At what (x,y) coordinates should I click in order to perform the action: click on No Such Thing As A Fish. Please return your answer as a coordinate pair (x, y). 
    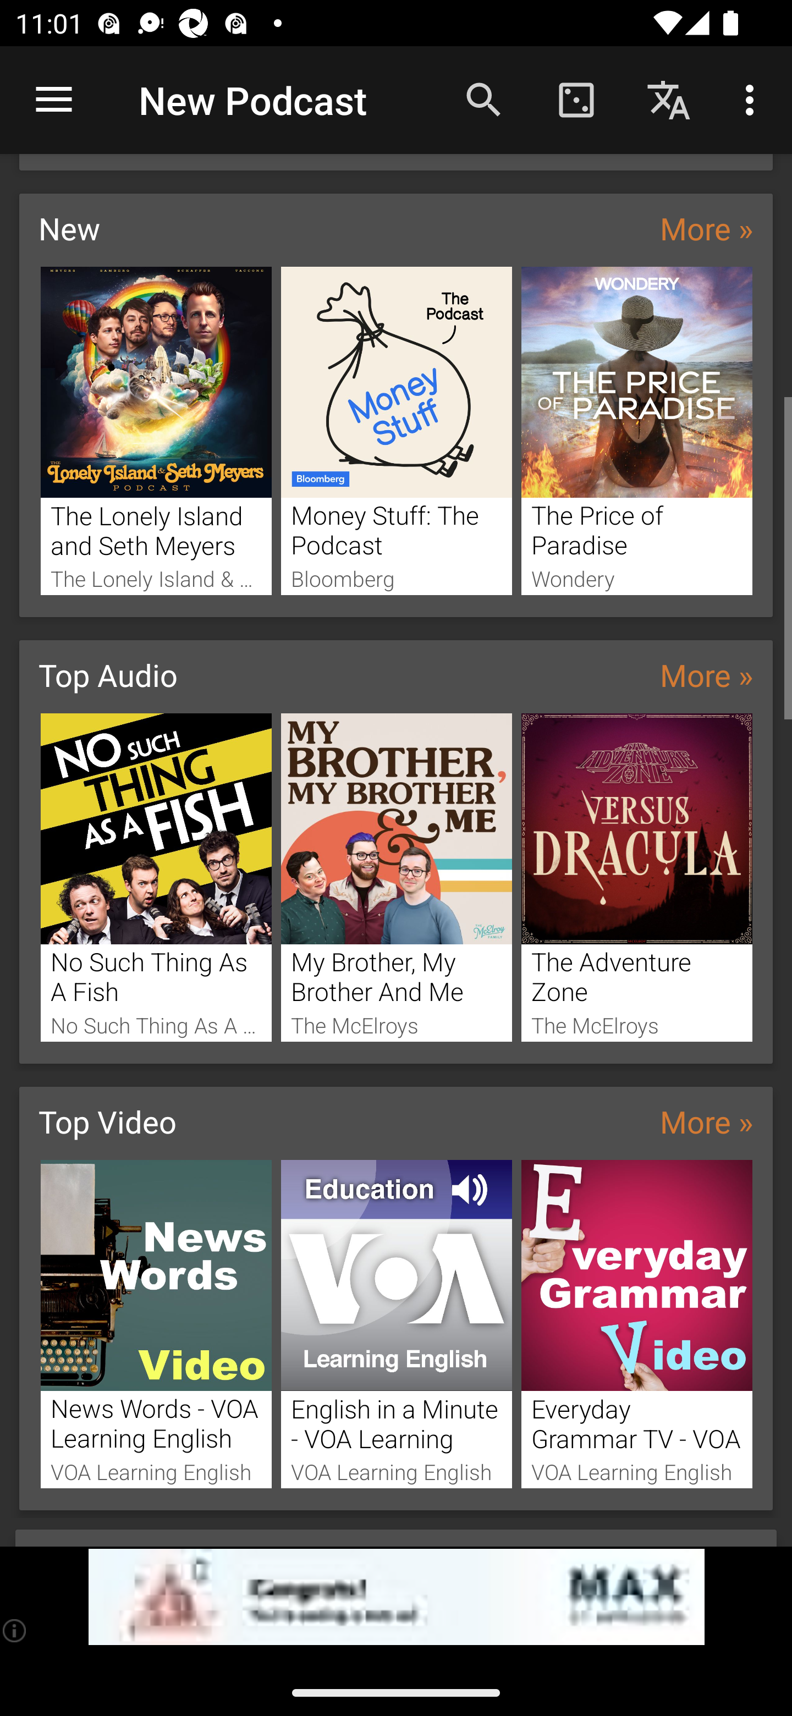
    Looking at the image, I should click on (156, 877).